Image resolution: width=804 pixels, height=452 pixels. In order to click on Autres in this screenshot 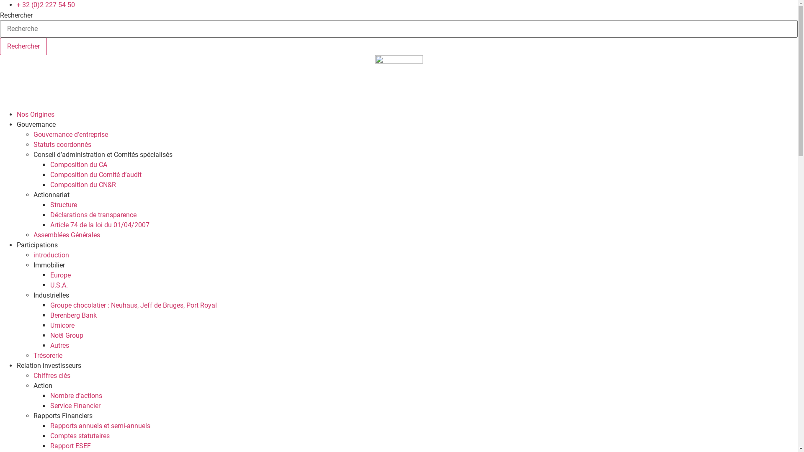, I will do `click(59, 346)`.